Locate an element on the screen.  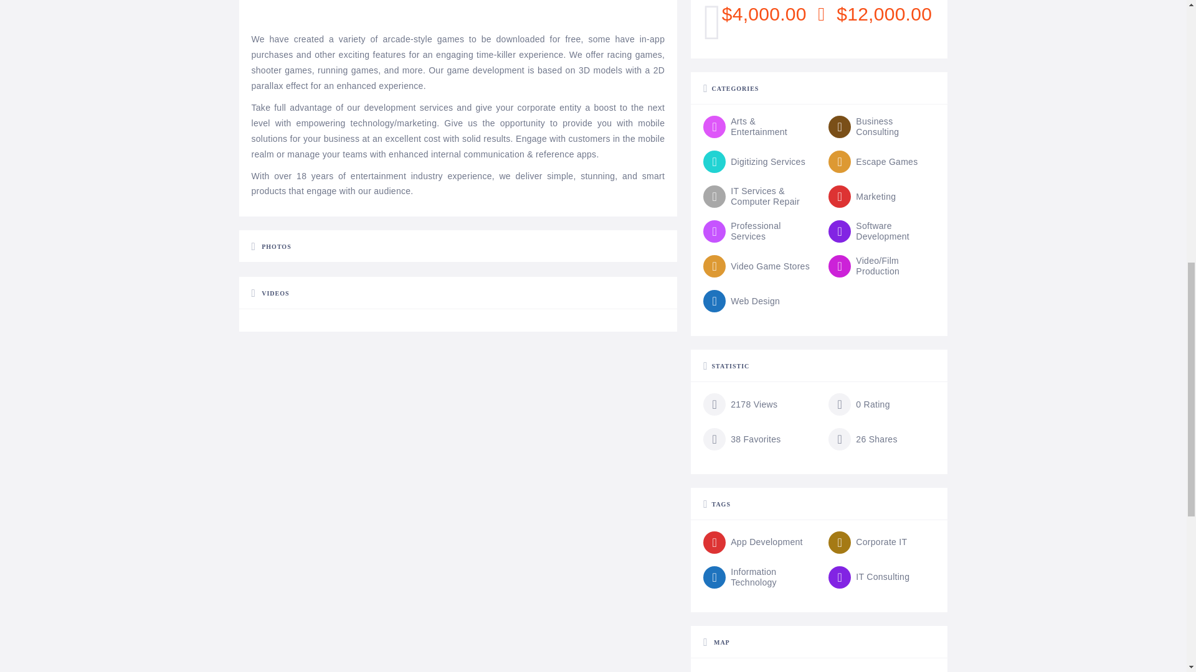
Software Development is located at coordinates (882, 231).